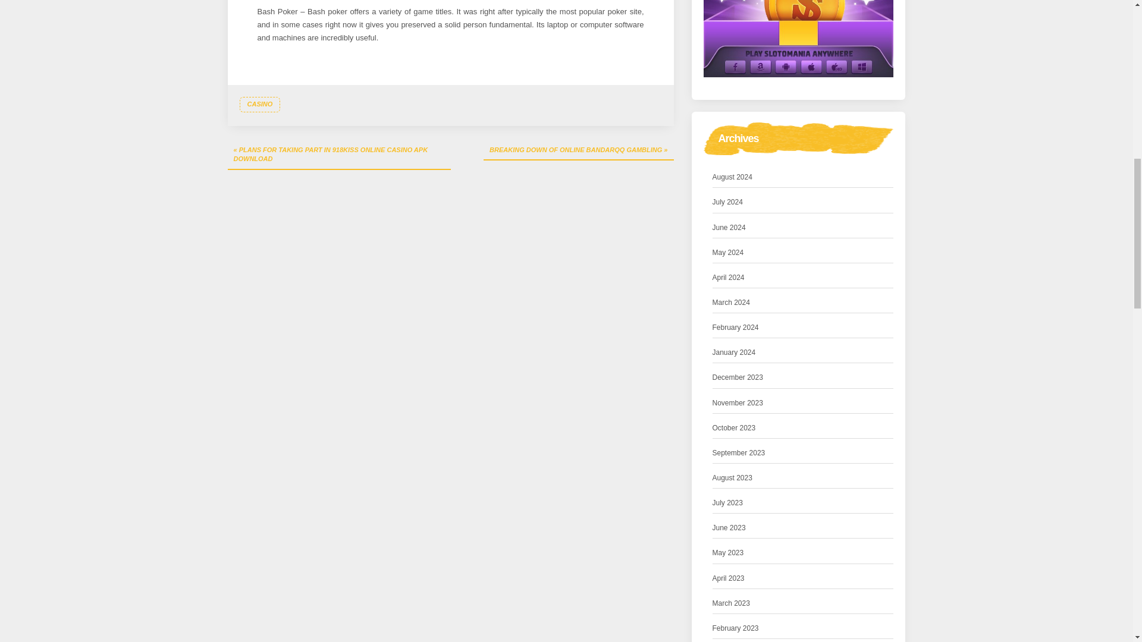 The image size is (1142, 642). What do you see at coordinates (578, 151) in the screenshot?
I see `BREAKING DOWN OF ONLINE BANDARQQ GAMBLING` at bounding box center [578, 151].